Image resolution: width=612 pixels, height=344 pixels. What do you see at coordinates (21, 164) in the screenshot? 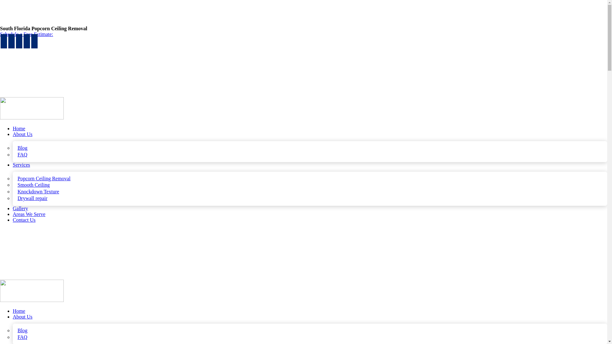
I see `Services` at bounding box center [21, 164].